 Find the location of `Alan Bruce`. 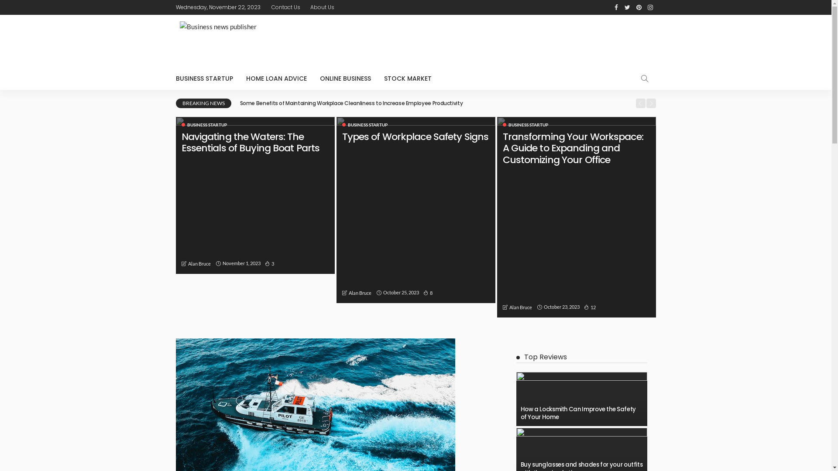

Alan Bruce is located at coordinates (520, 307).